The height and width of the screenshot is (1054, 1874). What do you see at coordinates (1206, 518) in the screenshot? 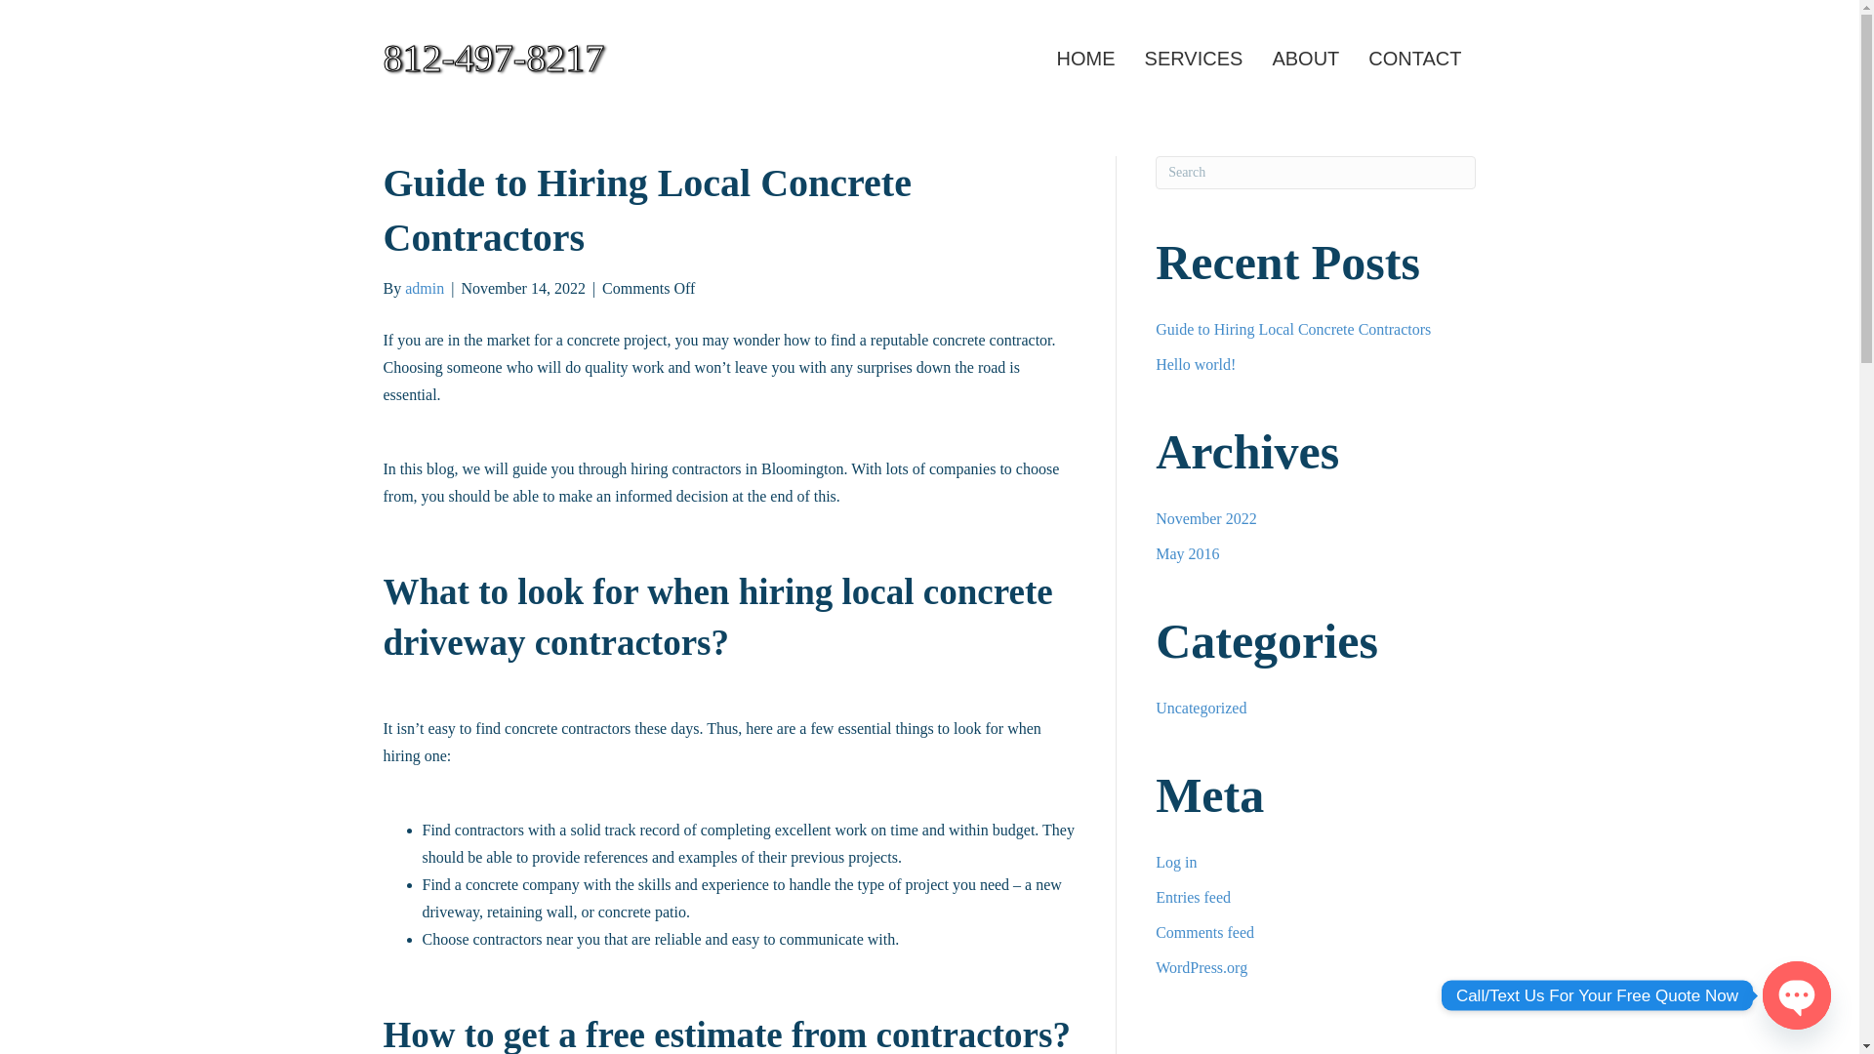
I see `November 2022` at bounding box center [1206, 518].